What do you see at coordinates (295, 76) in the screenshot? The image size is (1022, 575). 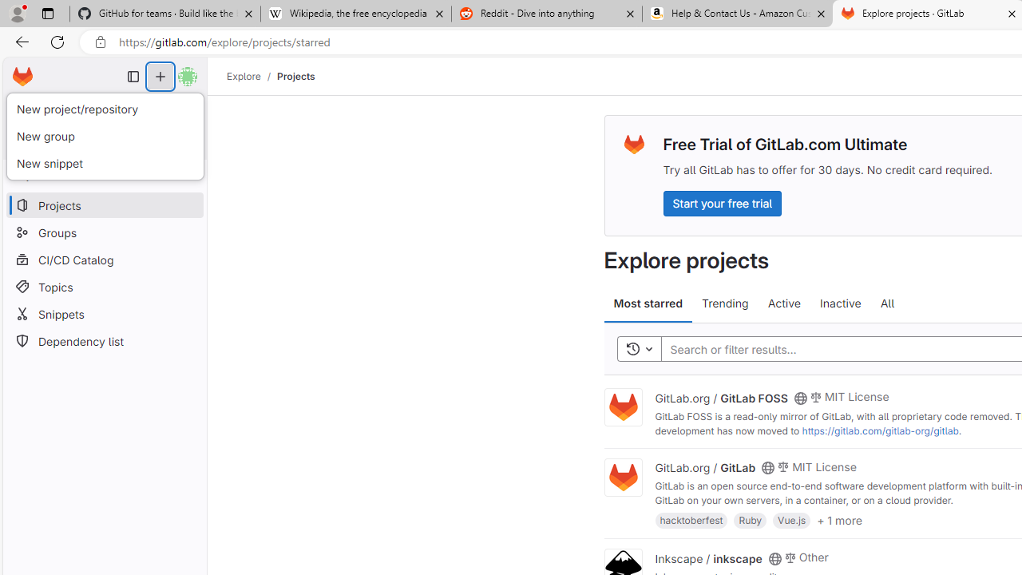 I see `Projects` at bounding box center [295, 76].